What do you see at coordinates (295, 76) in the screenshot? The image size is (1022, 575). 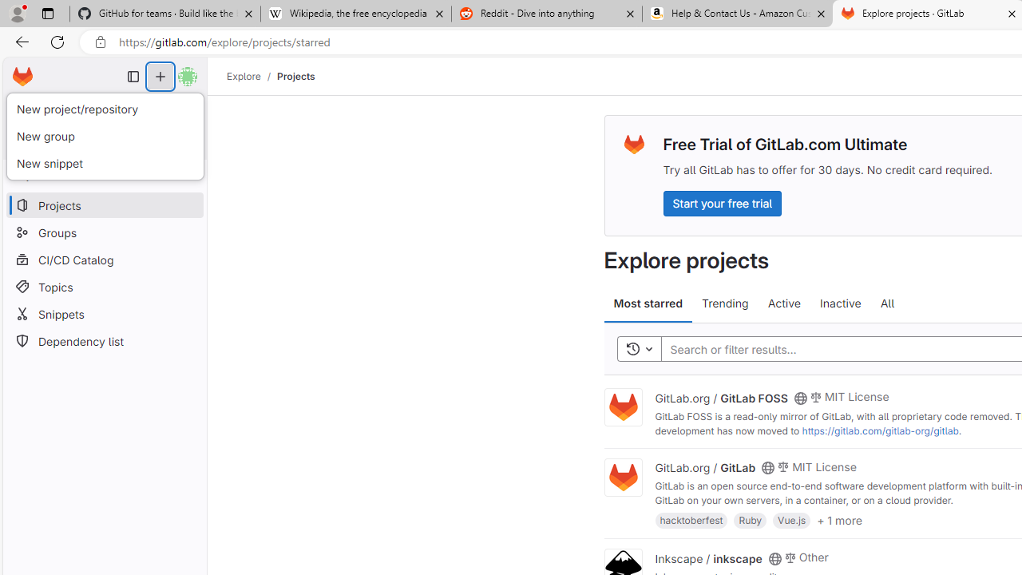 I see `Projects` at bounding box center [295, 76].